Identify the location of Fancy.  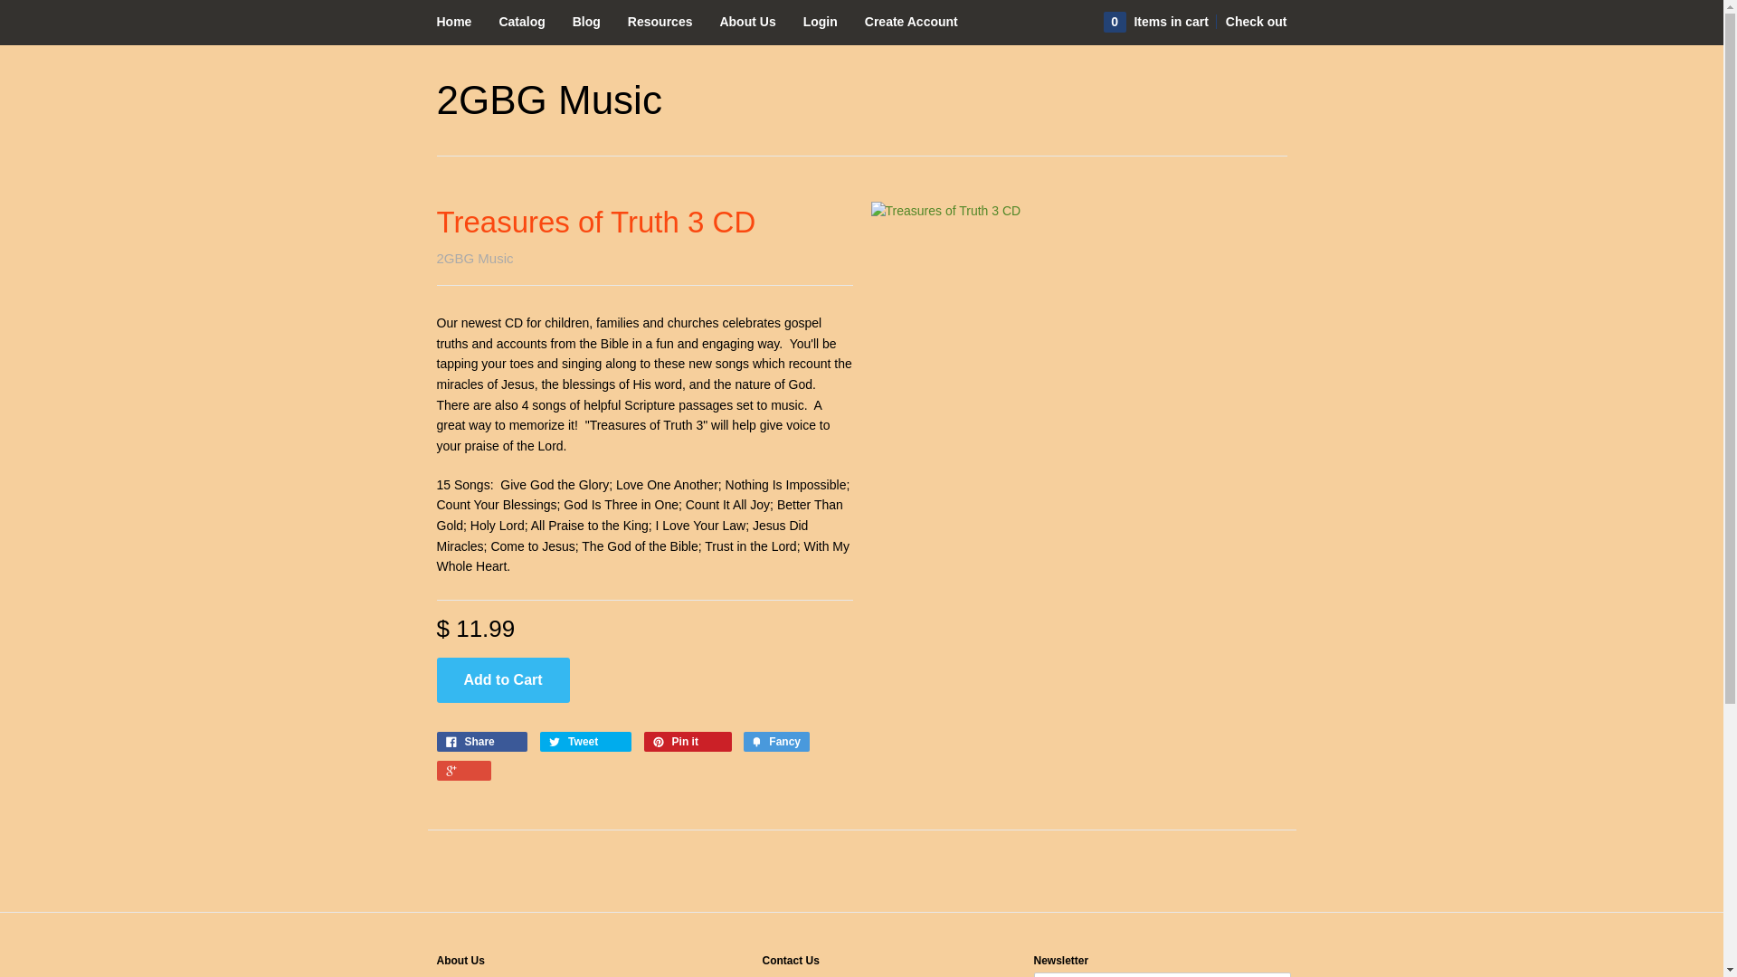
(776, 742).